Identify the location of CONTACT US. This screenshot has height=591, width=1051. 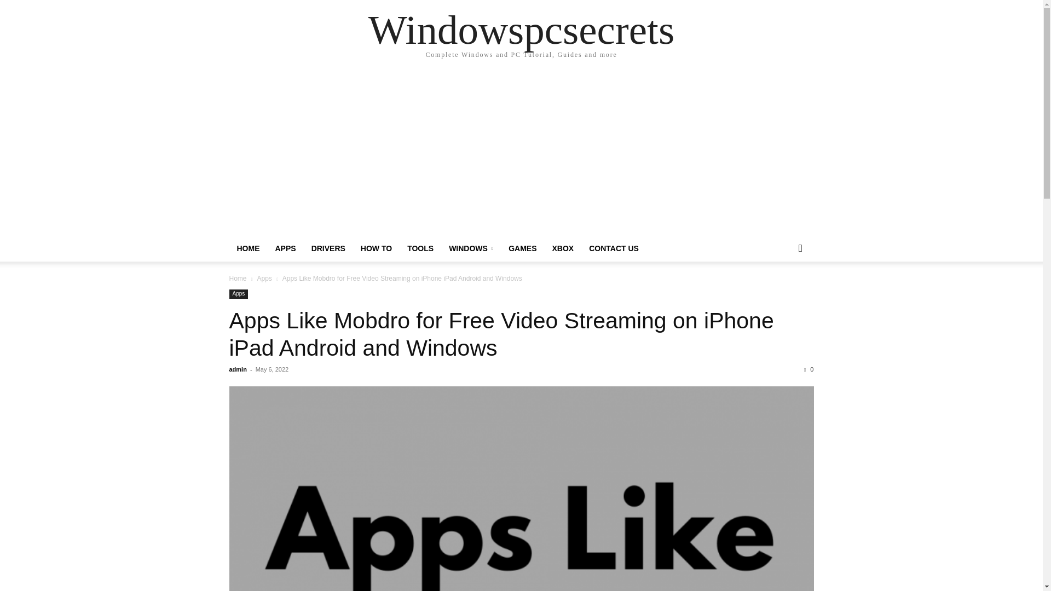
(613, 248).